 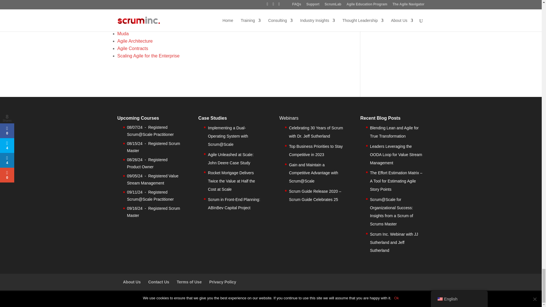 What do you see at coordinates (152, 11) in the screenshot?
I see `Agile Leadership: Trust vs. Control` at bounding box center [152, 11].